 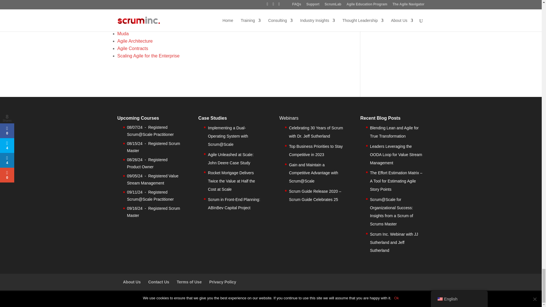 What do you see at coordinates (152, 11) in the screenshot?
I see `Agile Leadership: Trust vs. Control` at bounding box center [152, 11].